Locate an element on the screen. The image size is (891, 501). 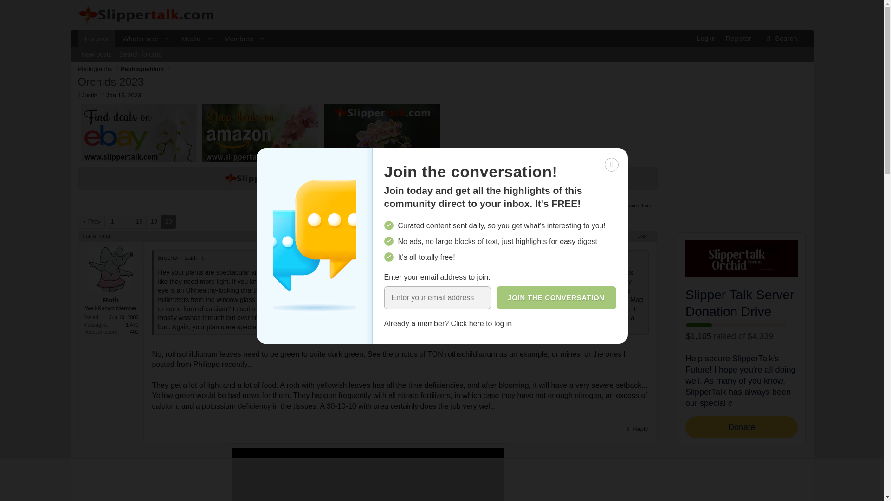
What's new is located at coordinates (136, 38).